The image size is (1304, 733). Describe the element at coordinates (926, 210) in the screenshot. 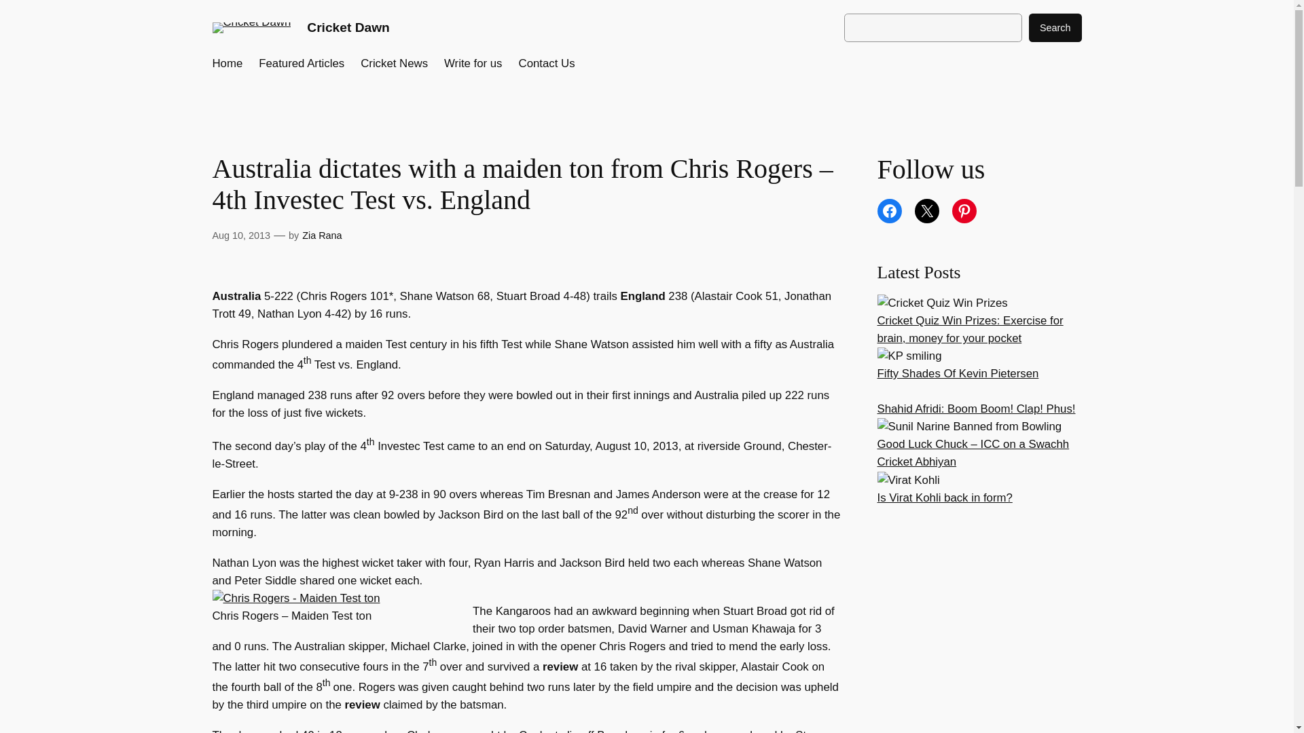

I see `X` at that location.